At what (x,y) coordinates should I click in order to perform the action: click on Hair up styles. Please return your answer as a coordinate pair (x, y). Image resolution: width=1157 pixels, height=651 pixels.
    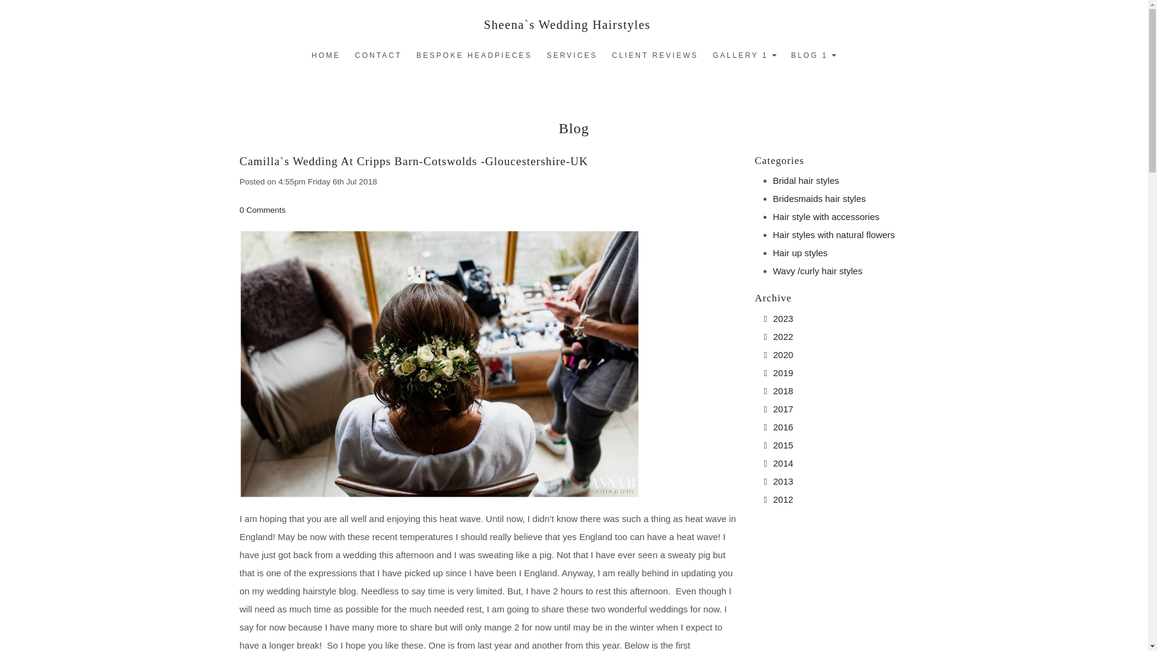
    Looking at the image, I should click on (800, 253).